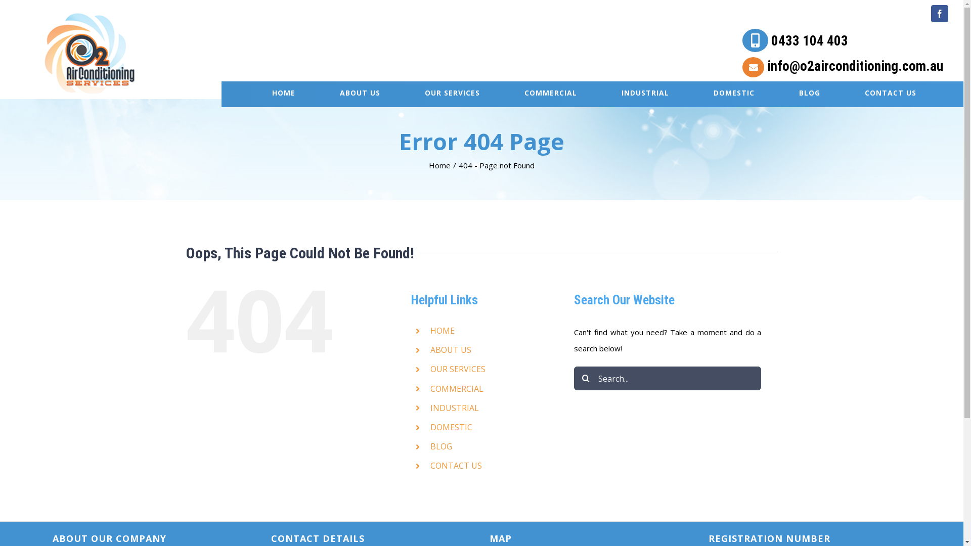 Image resolution: width=971 pixels, height=546 pixels. I want to click on COMMERCIAL, so click(457, 389).